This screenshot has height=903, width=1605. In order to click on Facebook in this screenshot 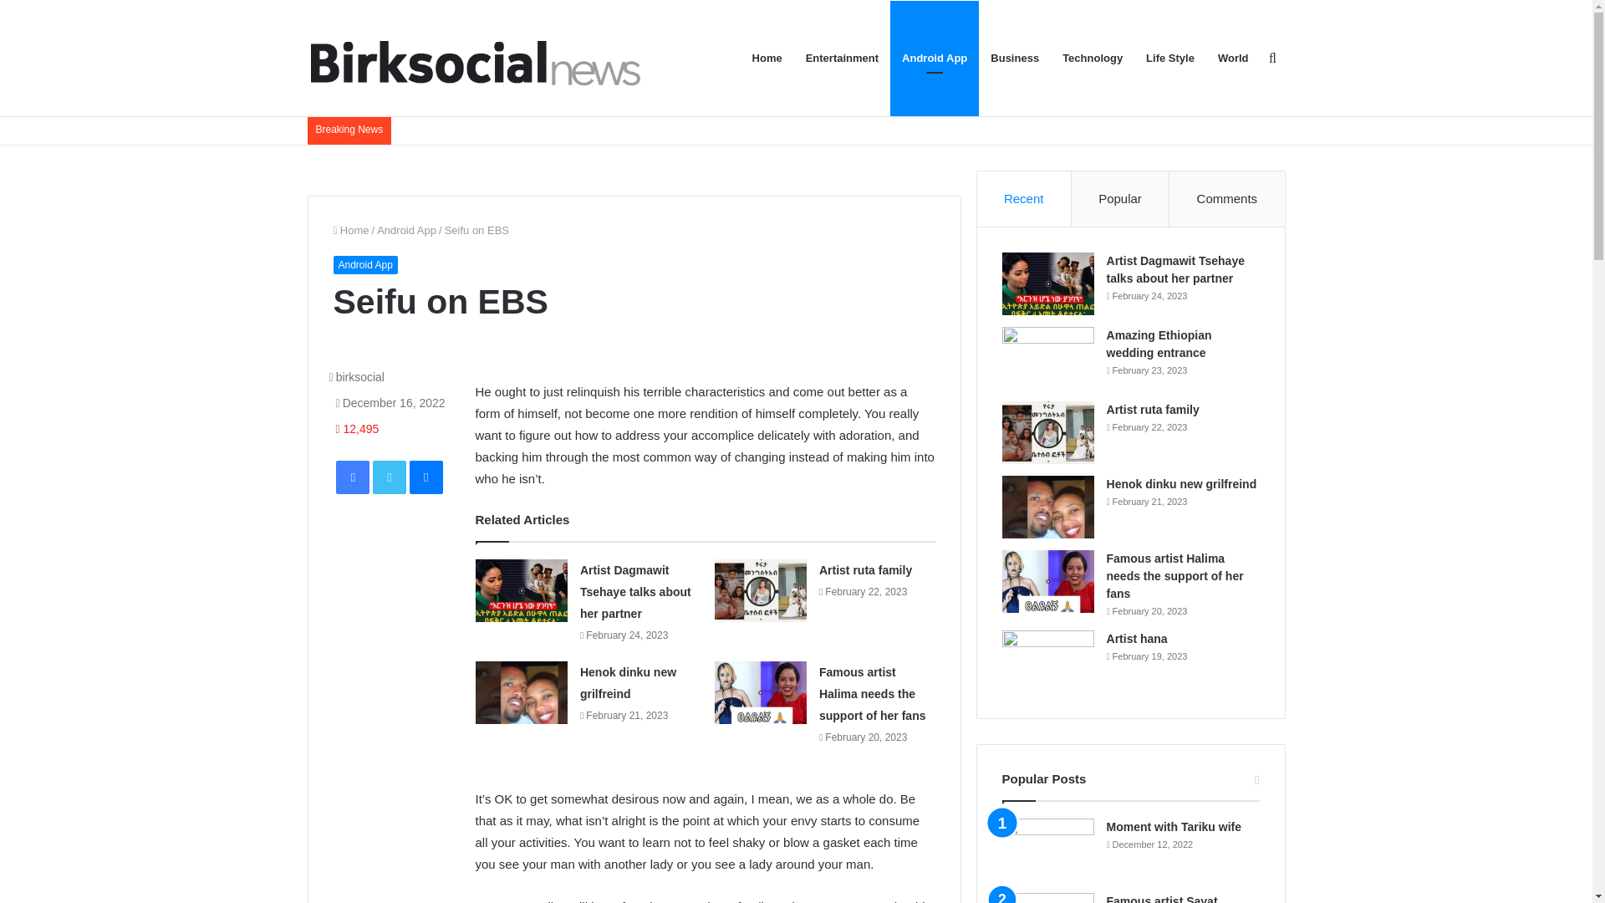, I will do `click(352, 477)`.